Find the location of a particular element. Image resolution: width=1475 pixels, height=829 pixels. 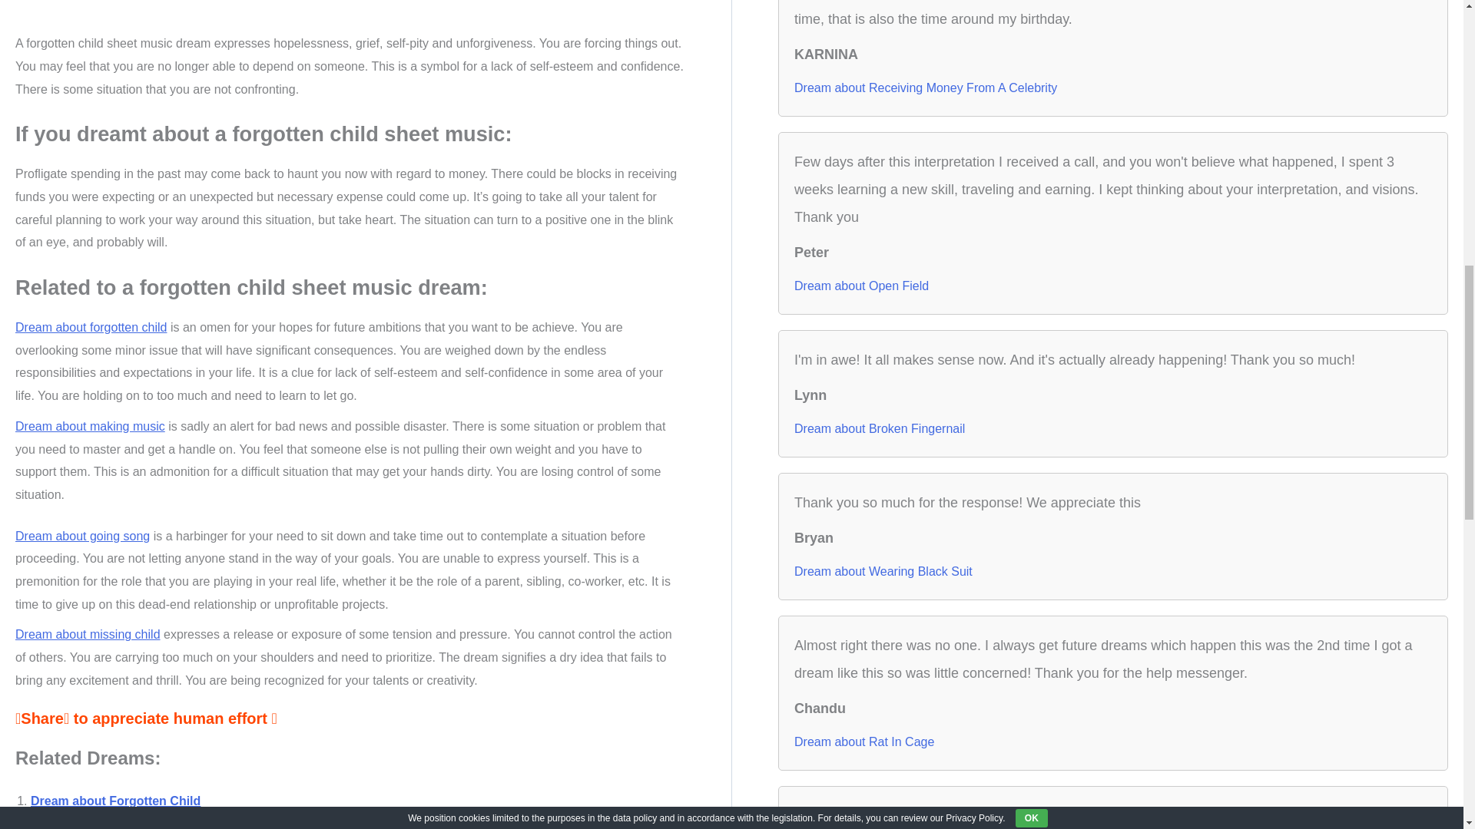

Advertisement is located at coordinates (349, 12).